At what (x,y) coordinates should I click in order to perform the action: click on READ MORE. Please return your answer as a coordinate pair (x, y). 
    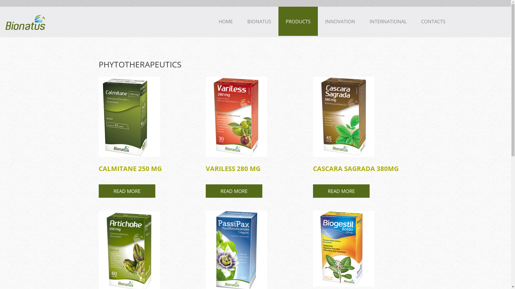
    Looking at the image, I should click on (127, 191).